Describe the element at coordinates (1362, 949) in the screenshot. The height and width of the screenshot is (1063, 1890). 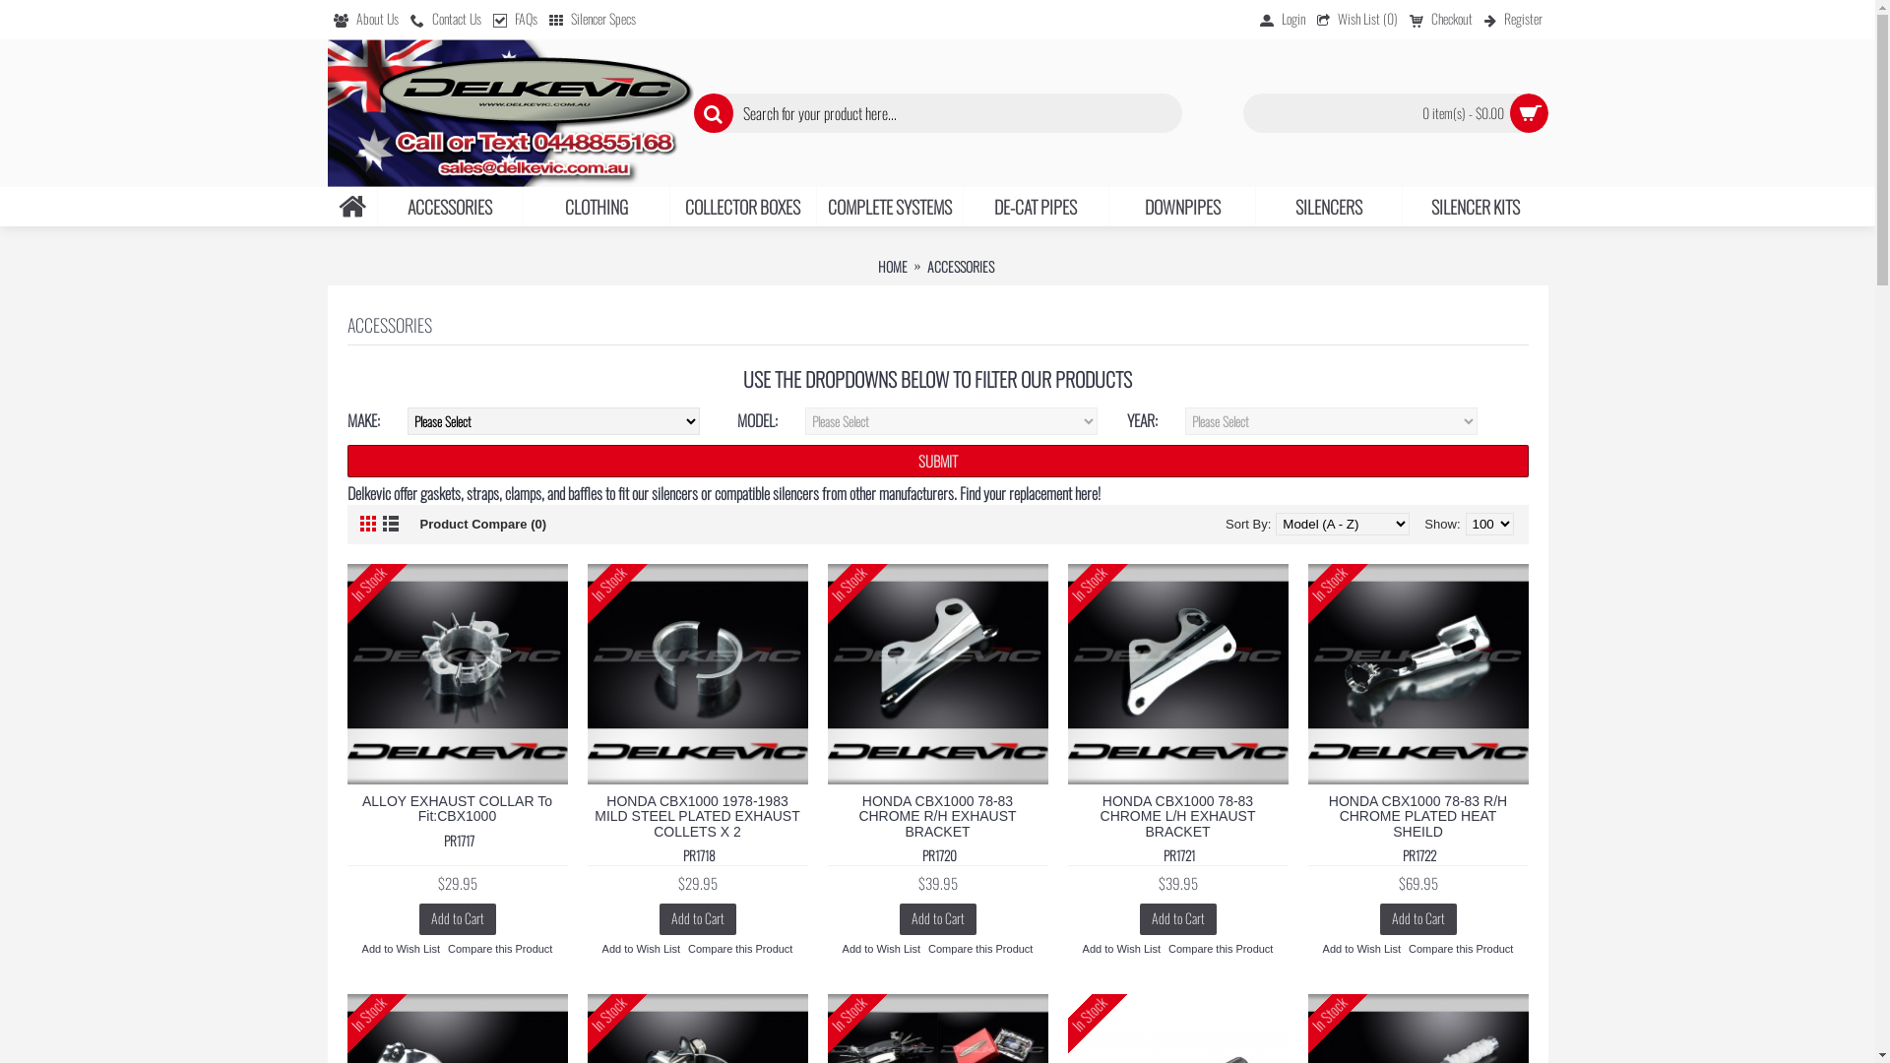
I see `Add to Wish List` at that location.